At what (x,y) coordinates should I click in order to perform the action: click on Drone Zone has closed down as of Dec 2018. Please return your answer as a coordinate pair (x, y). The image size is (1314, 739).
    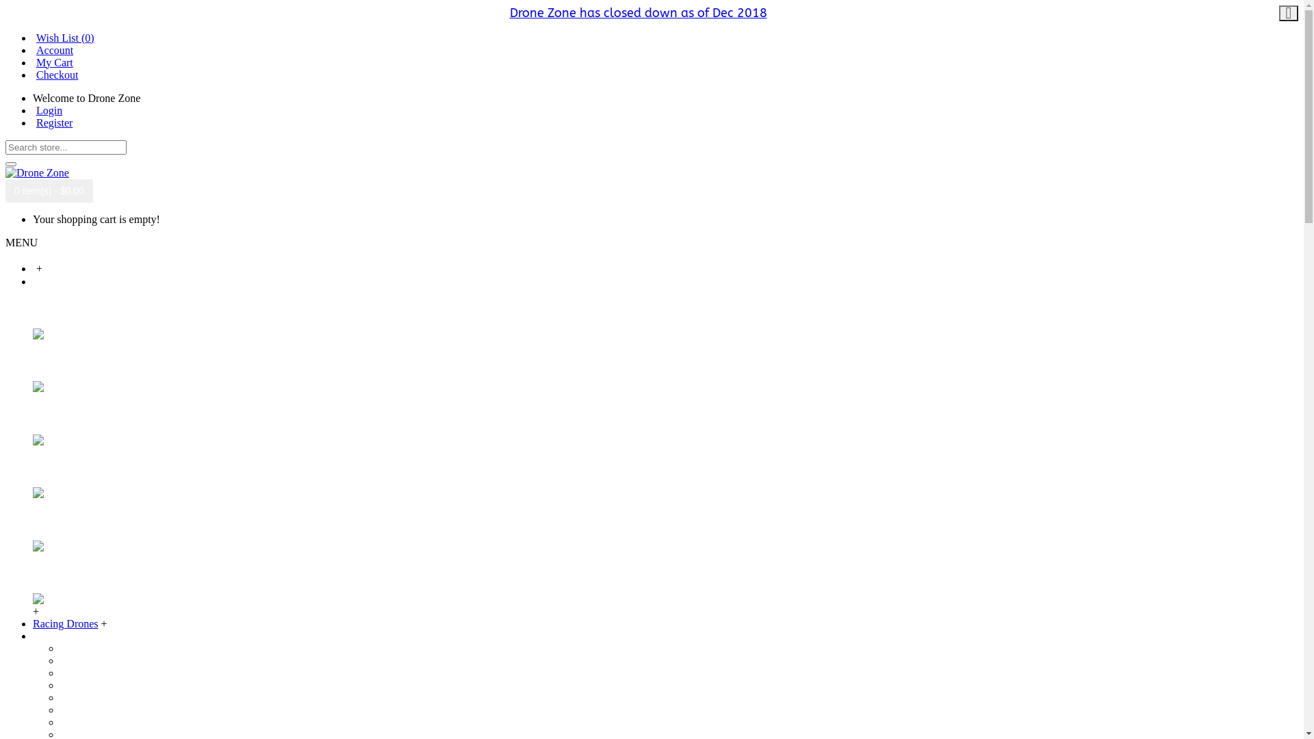
    Looking at the image, I should click on (638, 13).